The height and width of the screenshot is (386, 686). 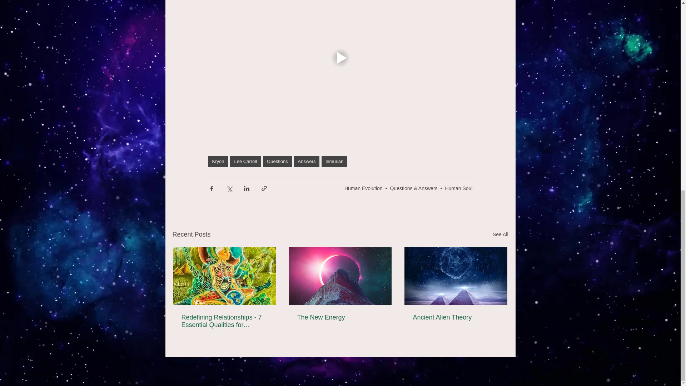 I want to click on Kryon, so click(x=218, y=161).